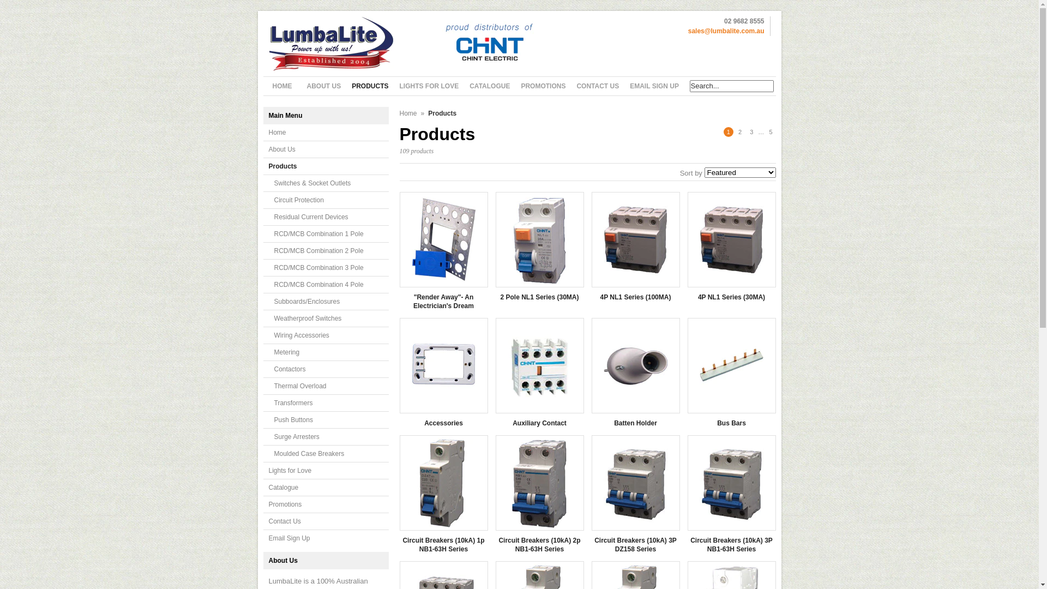 Image resolution: width=1047 pixels, height=589 pixels. What do you see at coordinates (326, 318) in the screenshot?
I see `Weatherproof Switches` at bounding box center [326, 318].